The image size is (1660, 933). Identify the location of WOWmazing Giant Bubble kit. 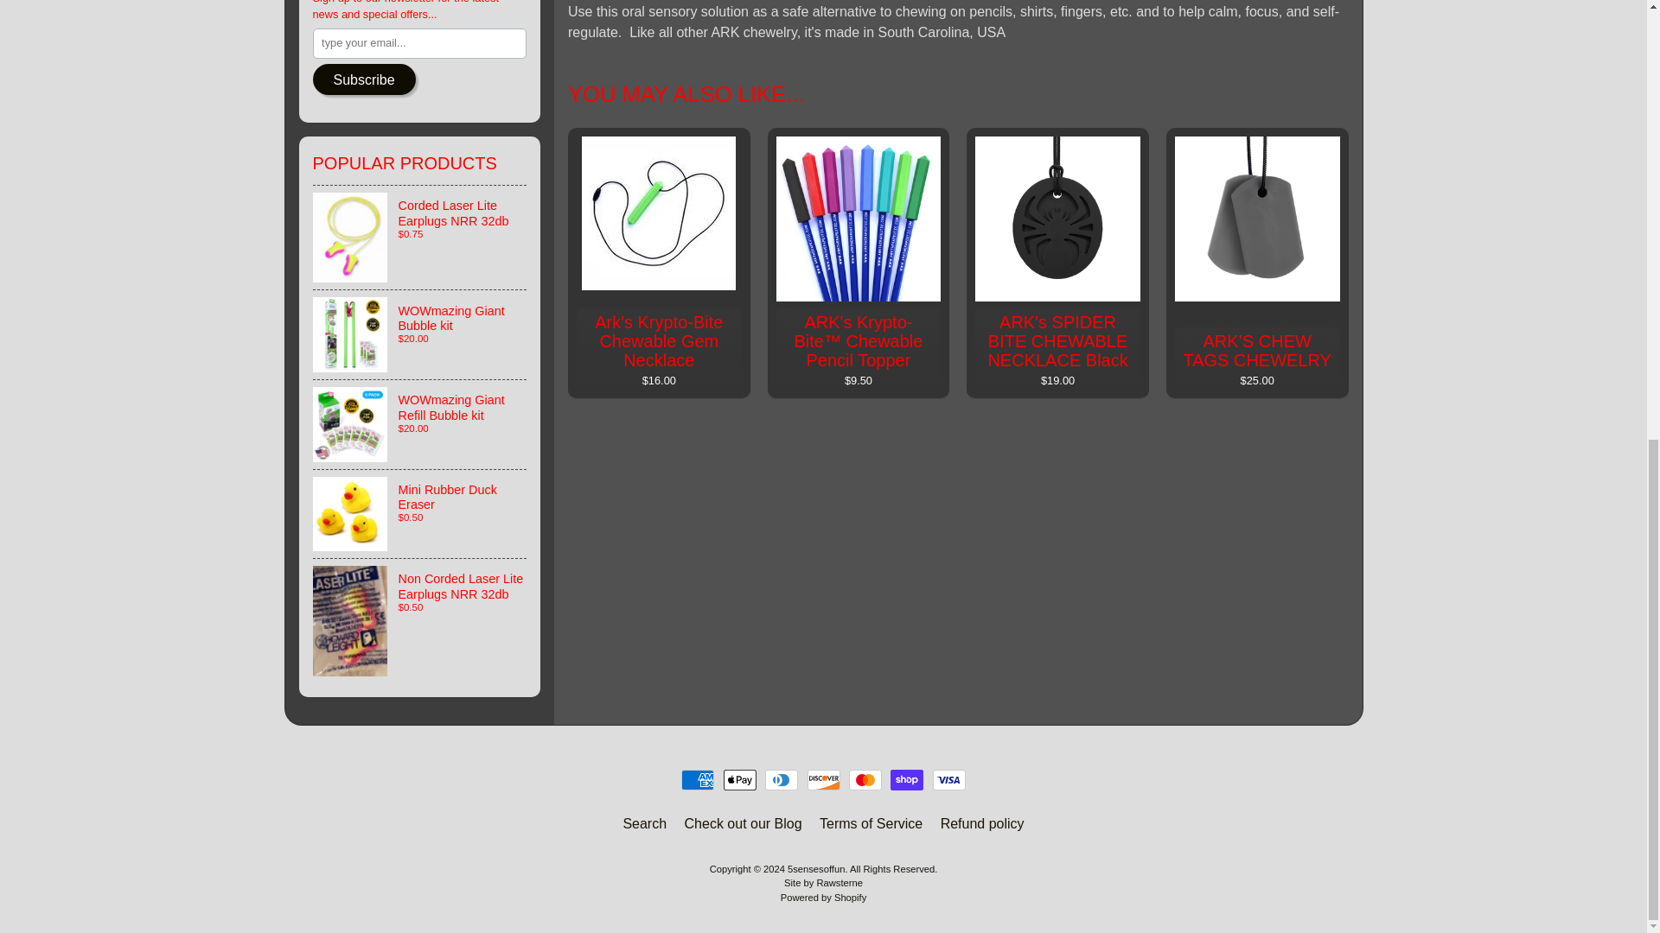
(420, 333).